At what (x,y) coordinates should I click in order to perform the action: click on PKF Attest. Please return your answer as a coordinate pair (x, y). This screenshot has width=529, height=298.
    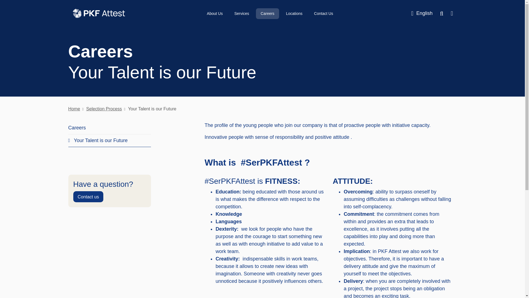
    Looking at the image, I should click on (99, 14).